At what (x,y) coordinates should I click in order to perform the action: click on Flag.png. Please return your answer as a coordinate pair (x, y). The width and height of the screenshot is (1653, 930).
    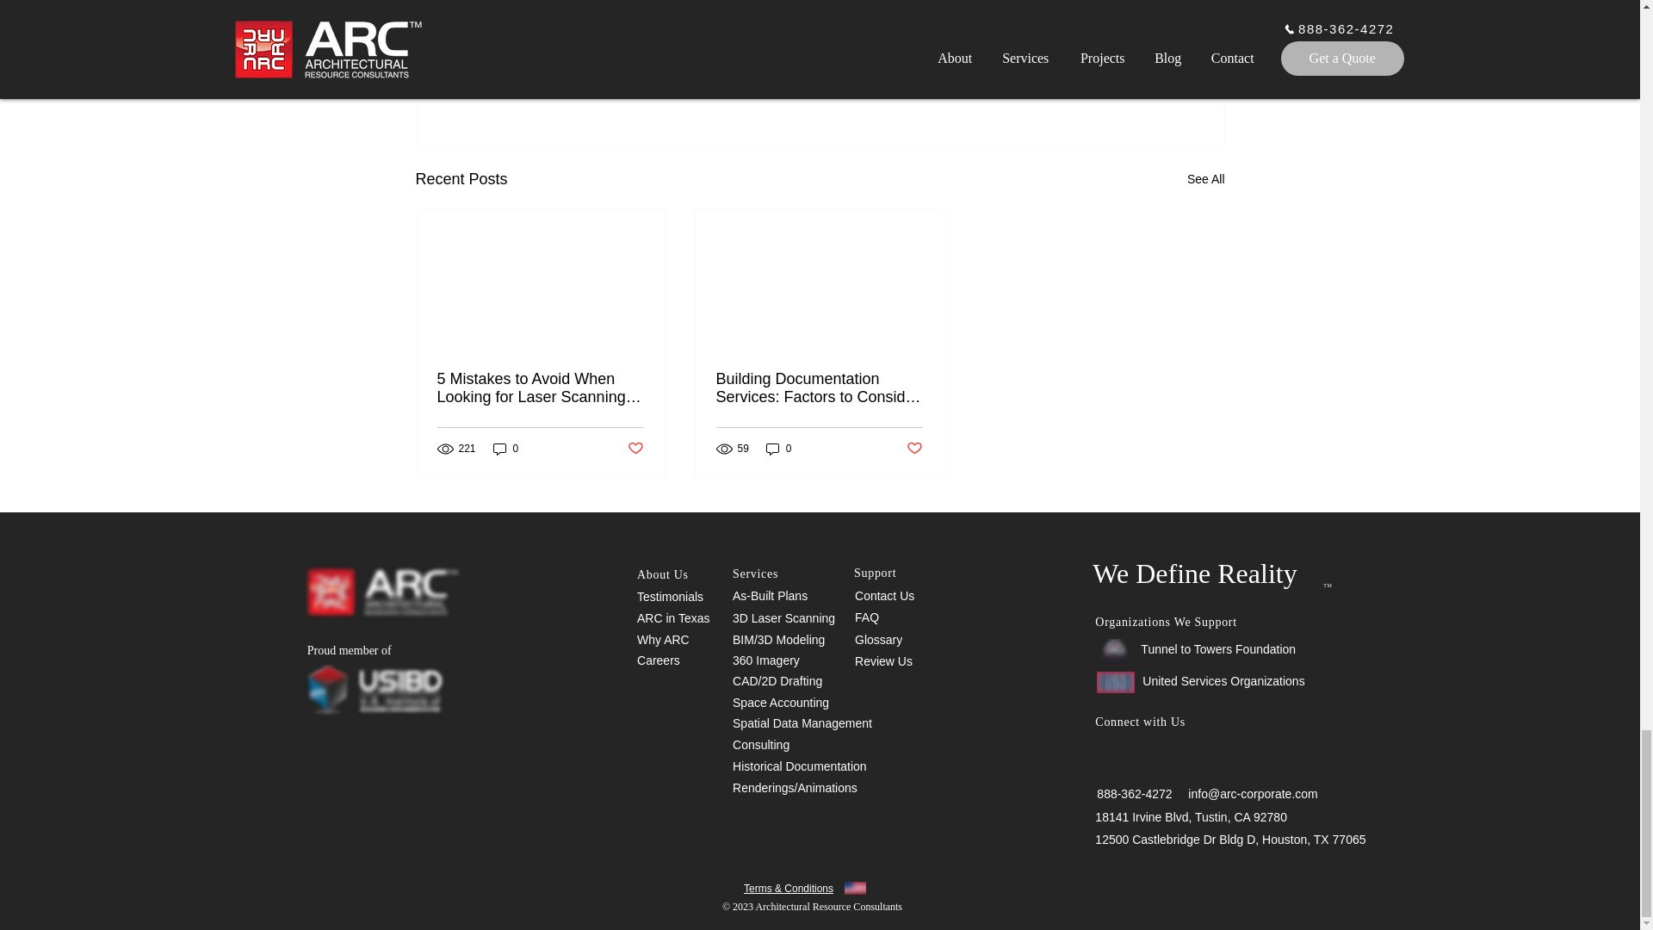
    Looking at the image, I should click on (856, 887).